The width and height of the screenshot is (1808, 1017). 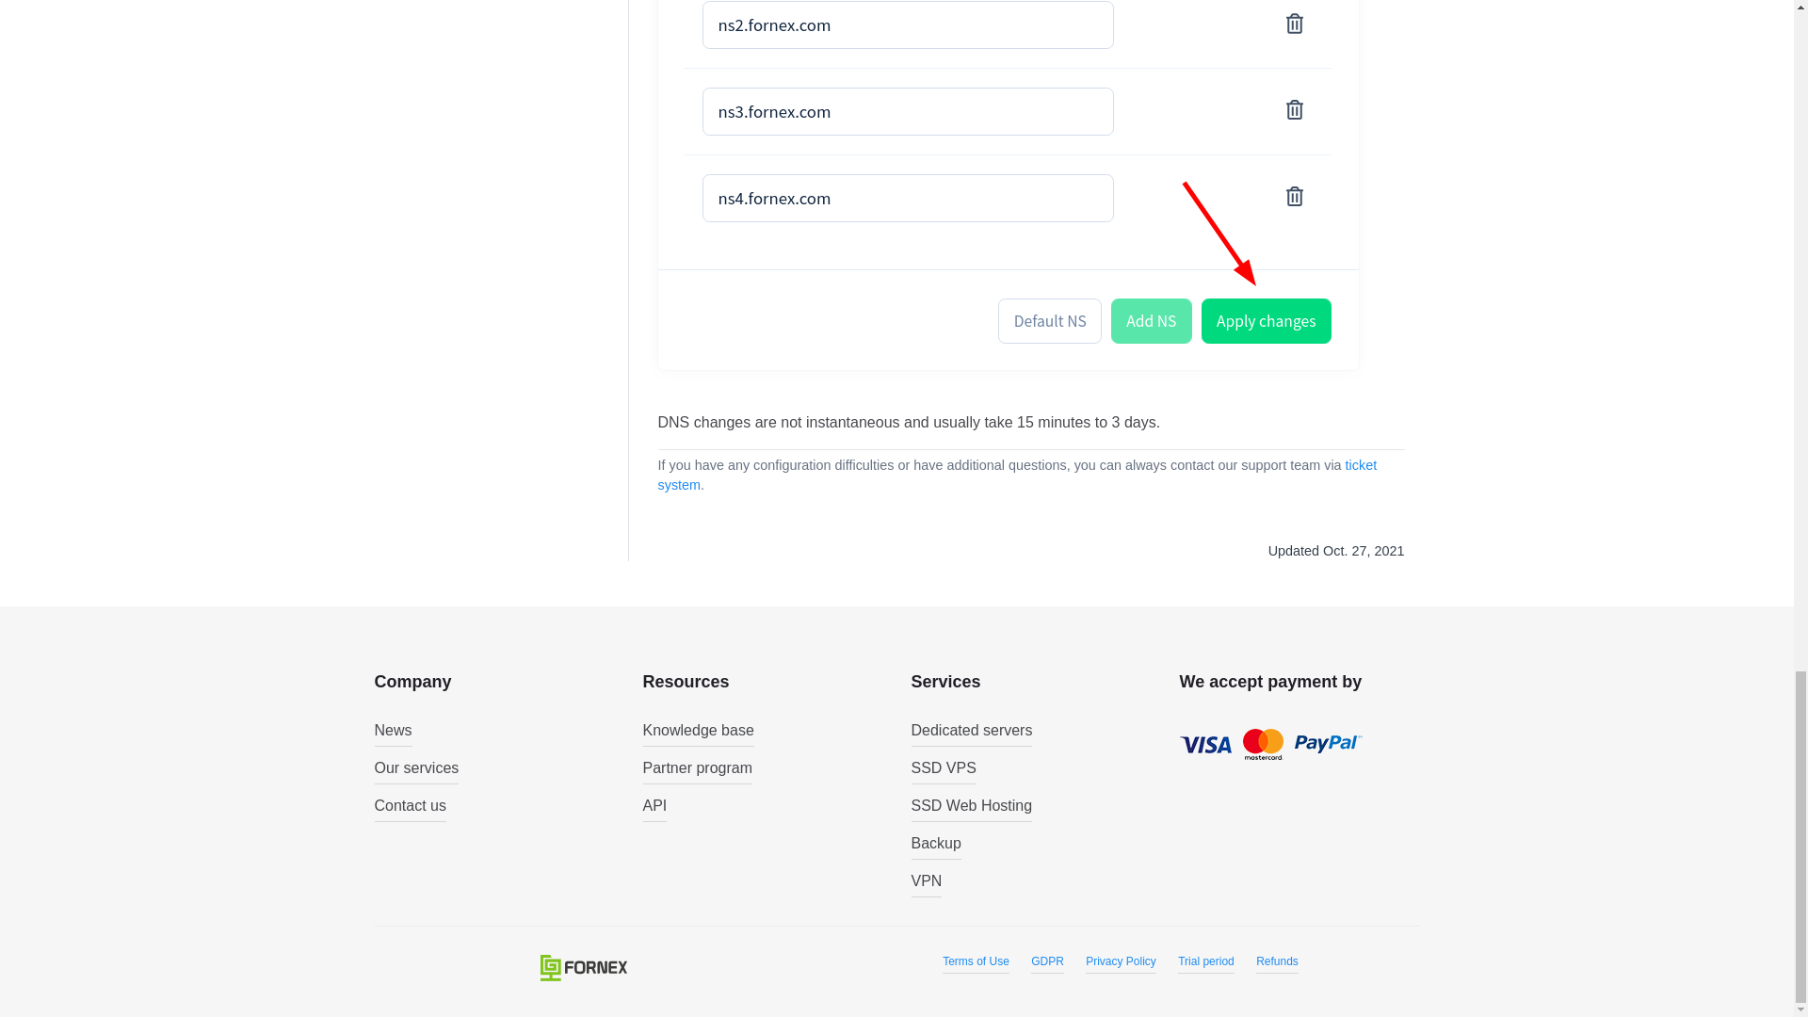 I want to click on API, so click(x=654, y=808).